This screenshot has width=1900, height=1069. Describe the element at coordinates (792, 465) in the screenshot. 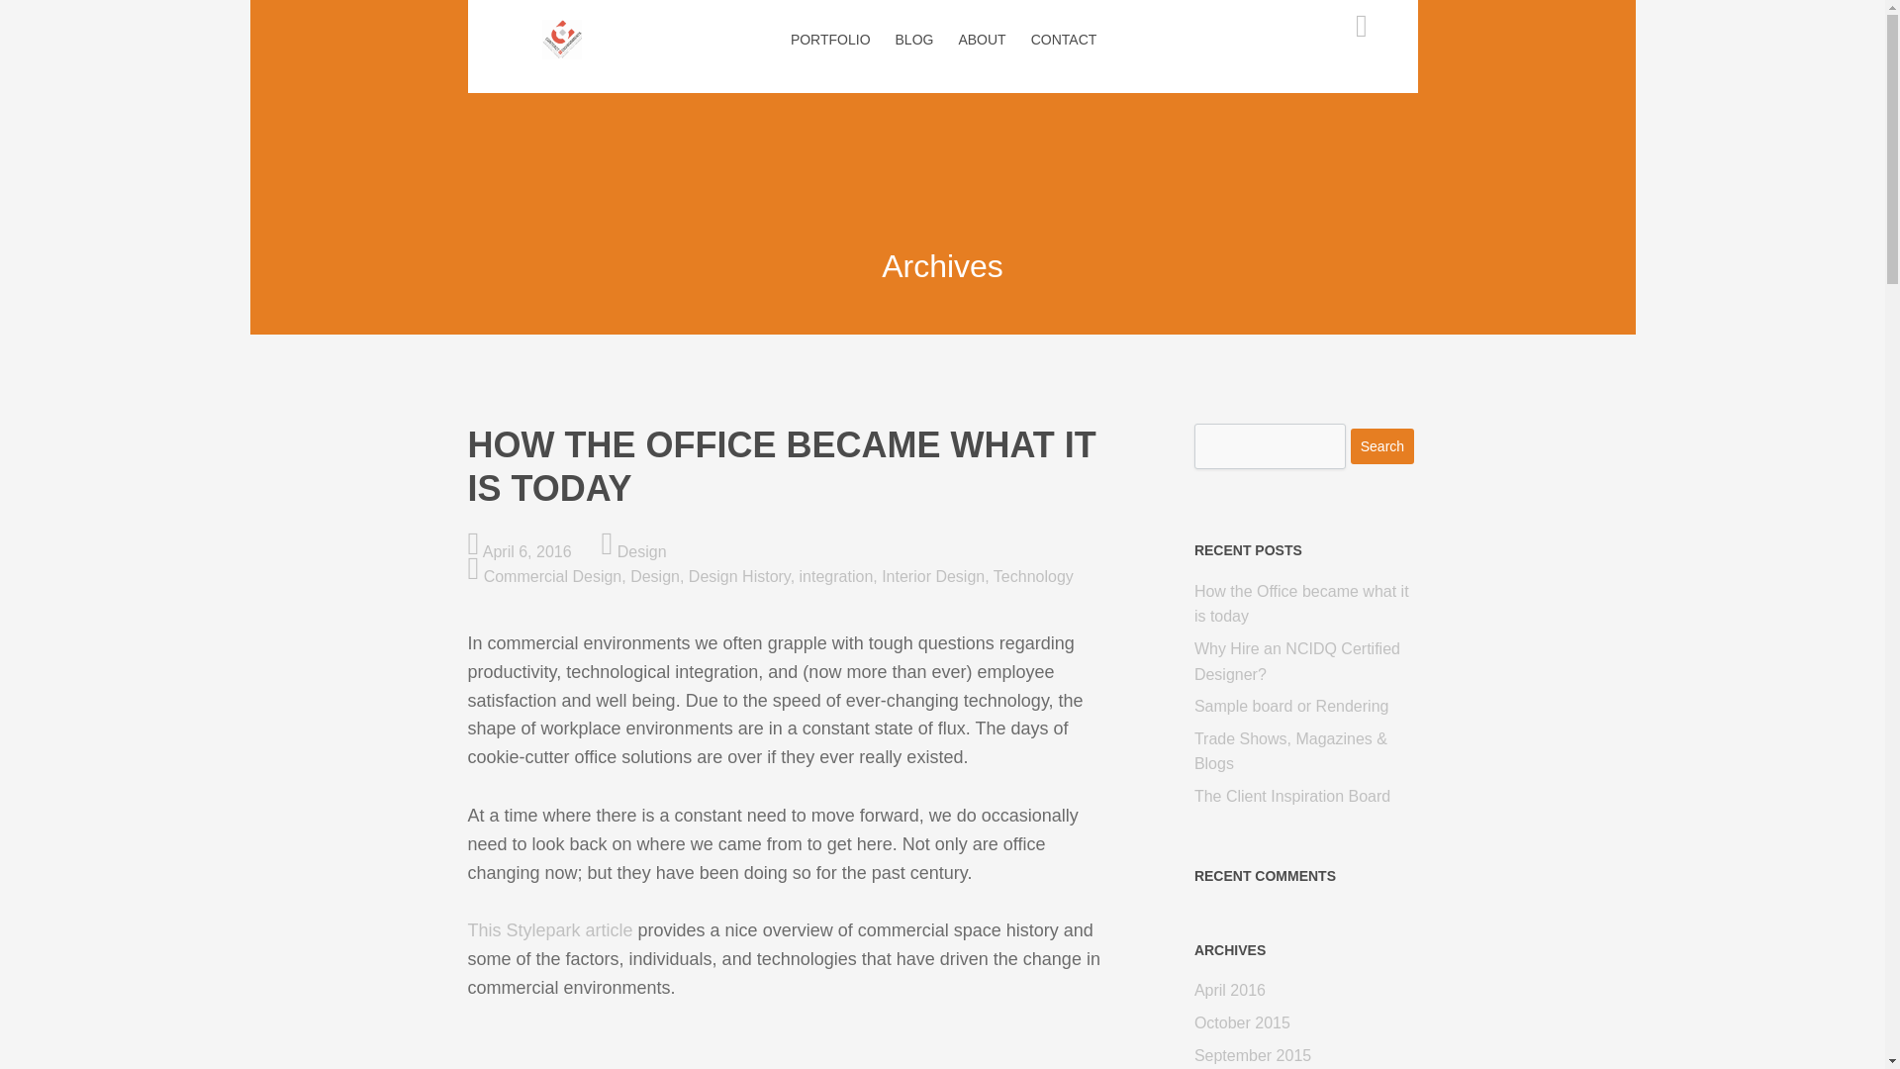

I see `How the Office became what it is today` at that location.